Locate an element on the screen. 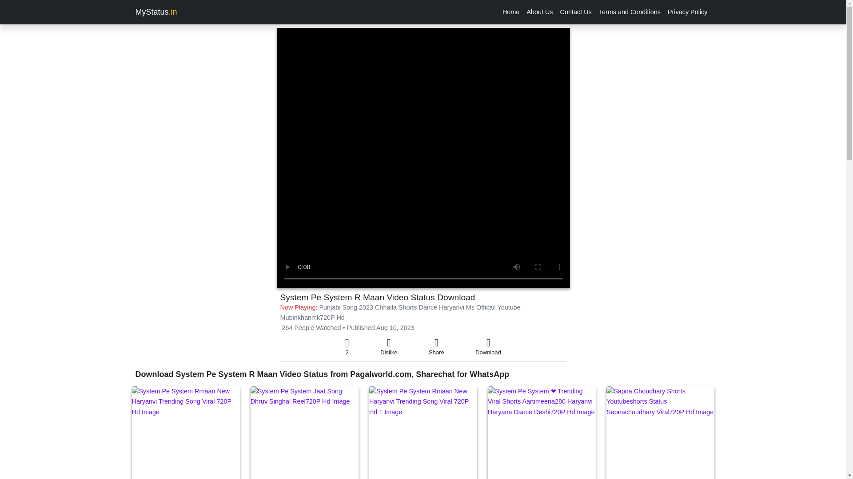 This screenshot has width=853, height=479. Contact Us is located at coordinates (576, 12).